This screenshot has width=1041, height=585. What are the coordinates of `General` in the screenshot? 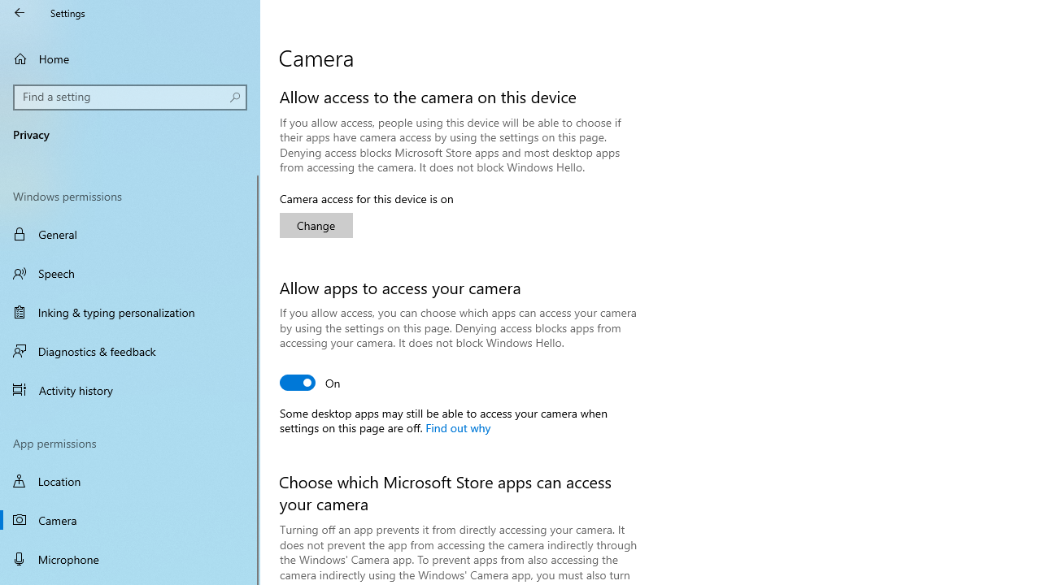 It's located at (130, 234).